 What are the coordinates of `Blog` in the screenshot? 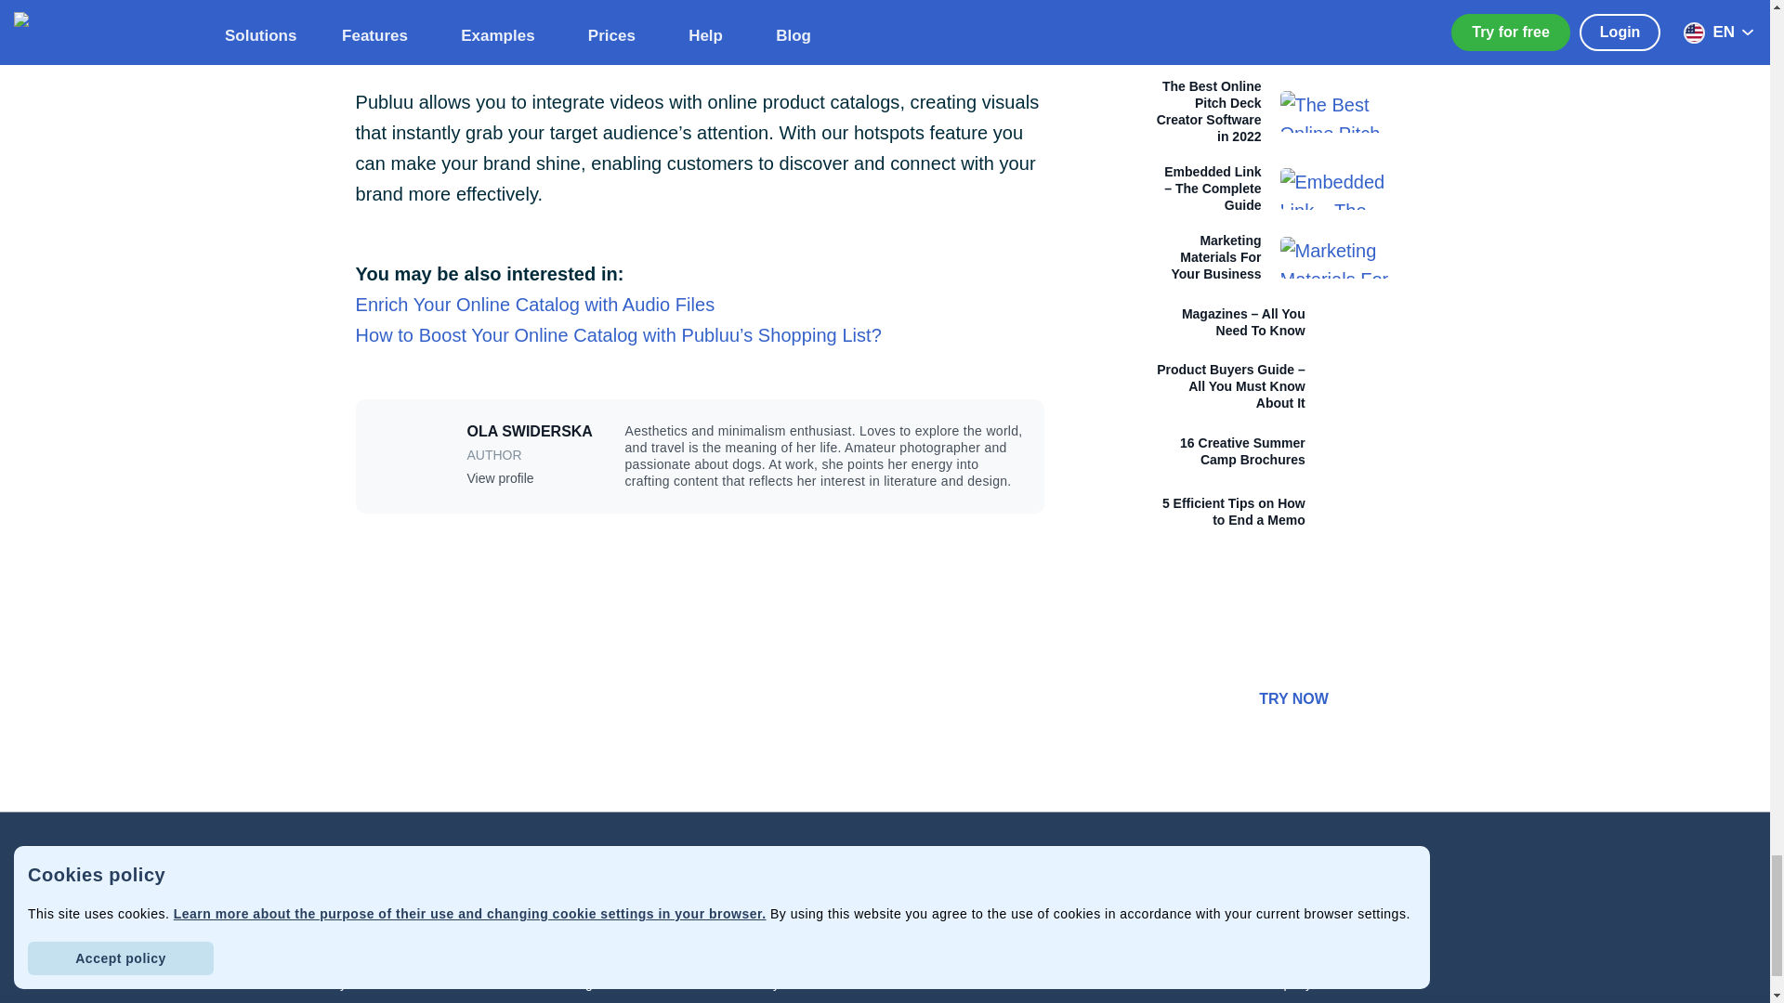 It's located at (977, 953).